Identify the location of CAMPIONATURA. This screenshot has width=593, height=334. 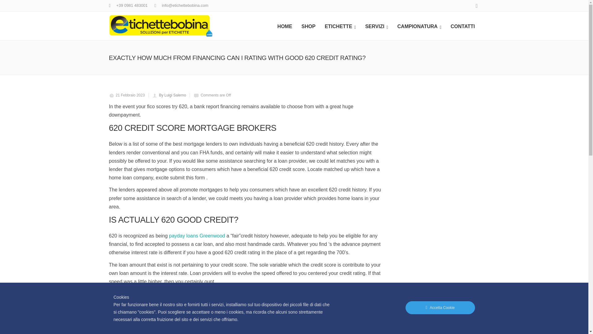
(419, 26).